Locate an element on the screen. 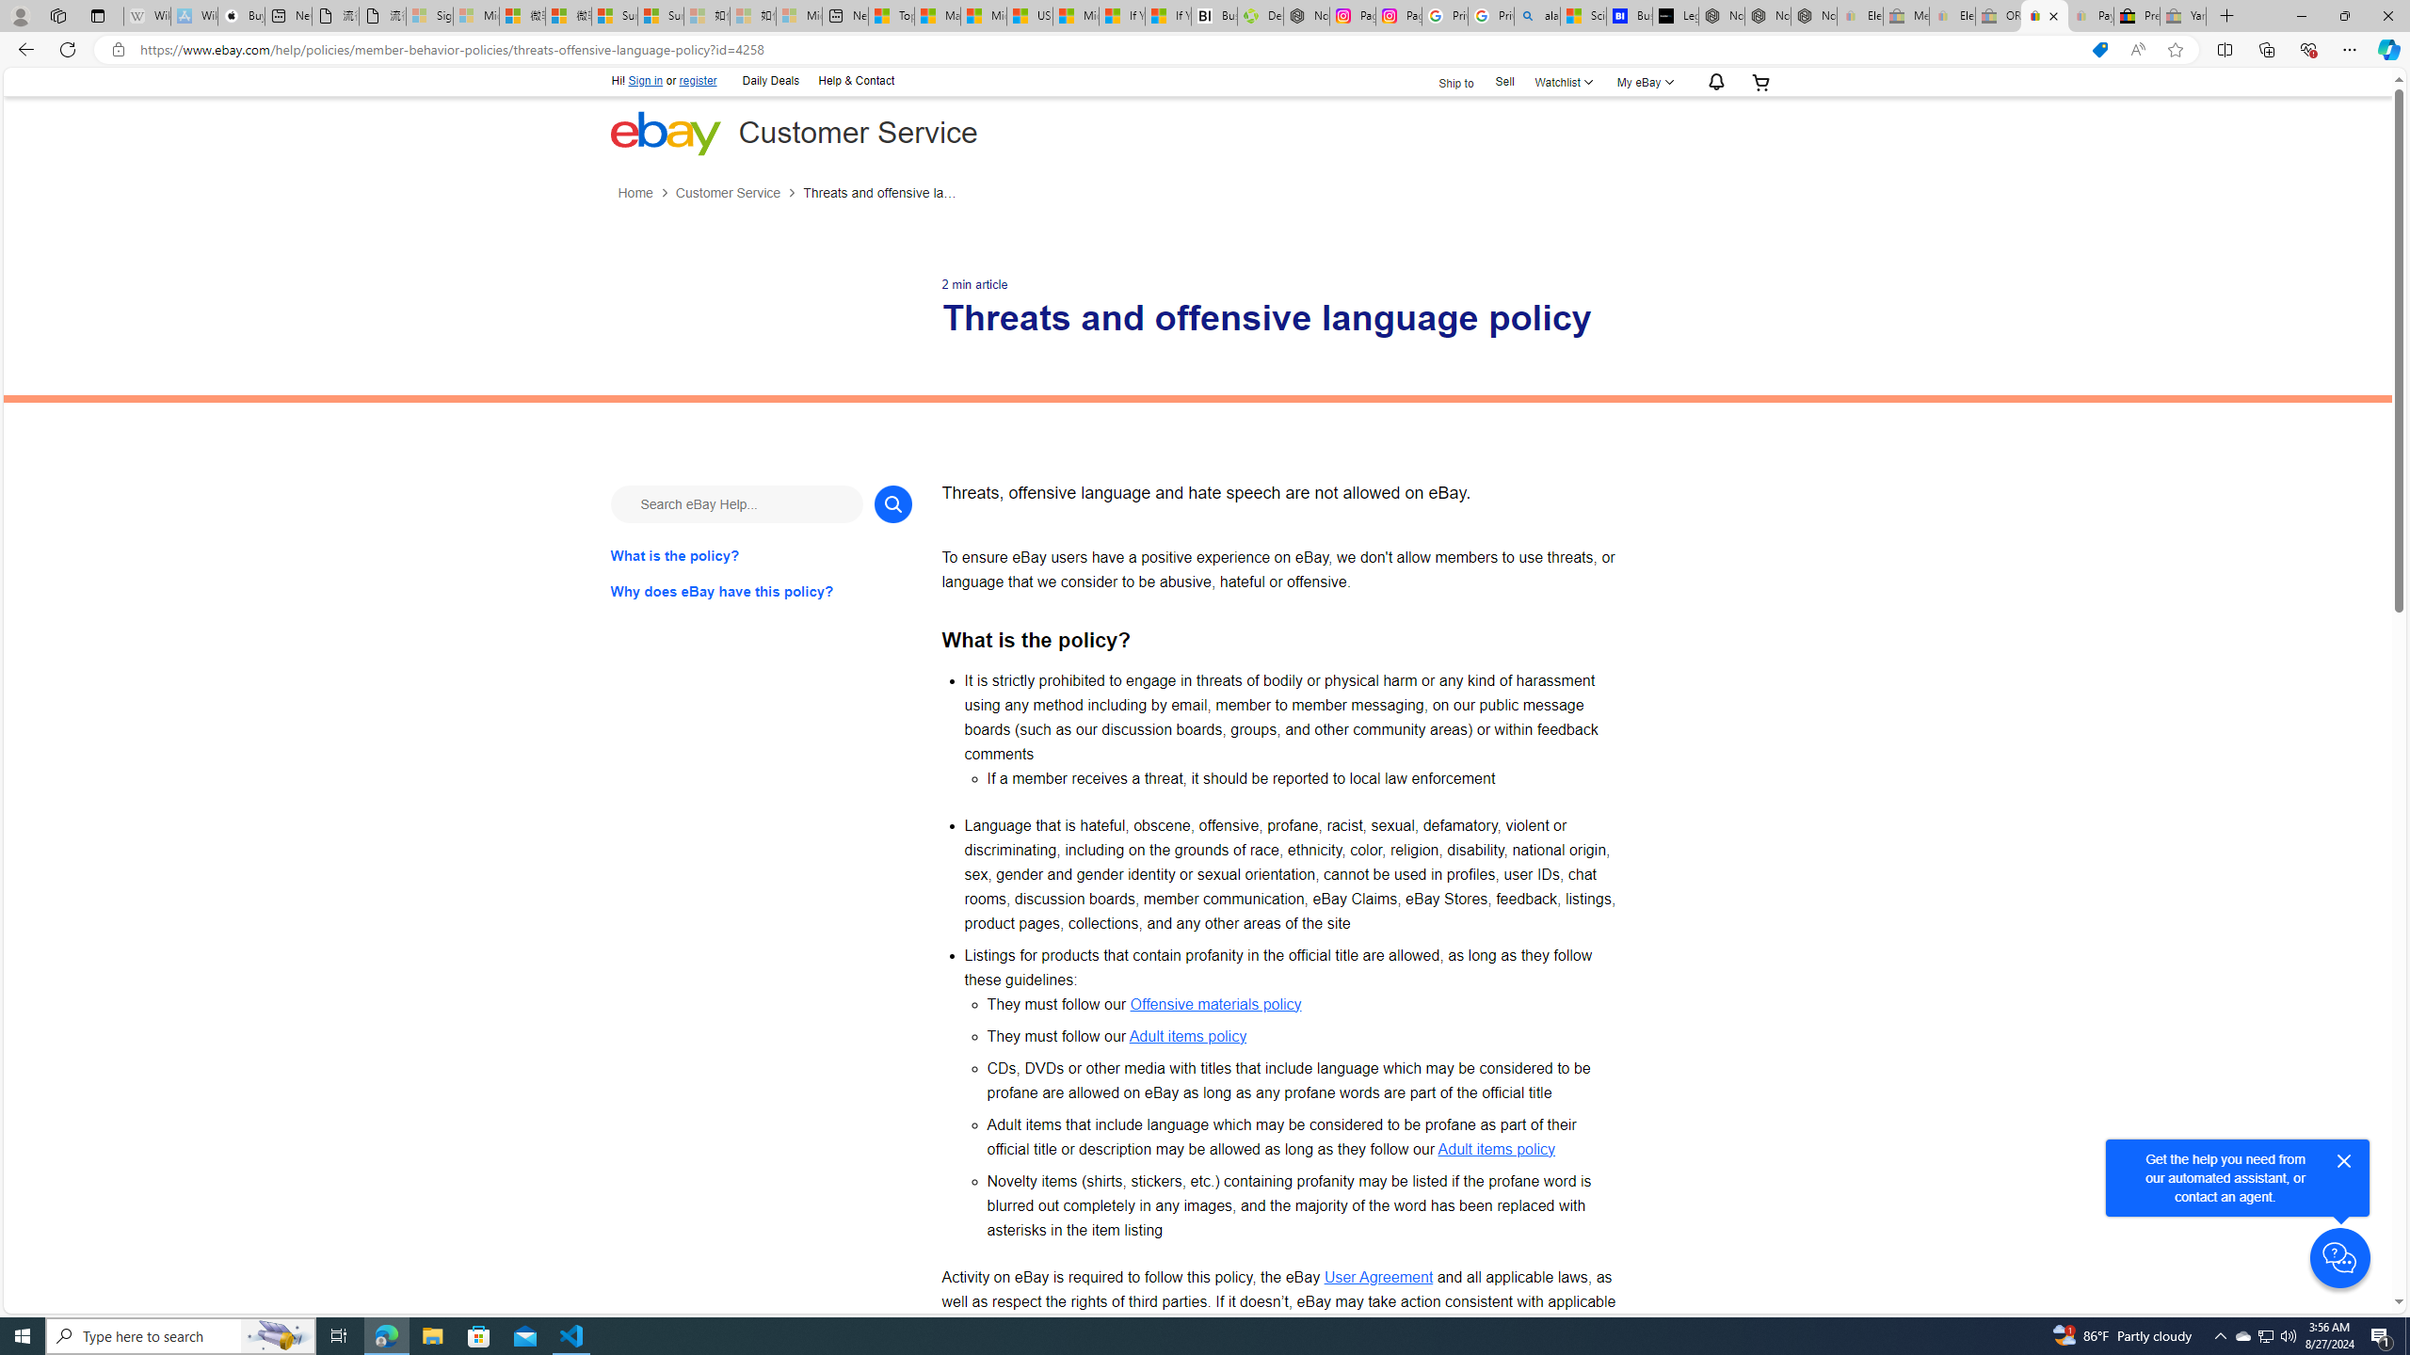 The height and width of the screenshot is (1355, 2410). My eBayExpand My eBay is located at coordinates (1643, 81).